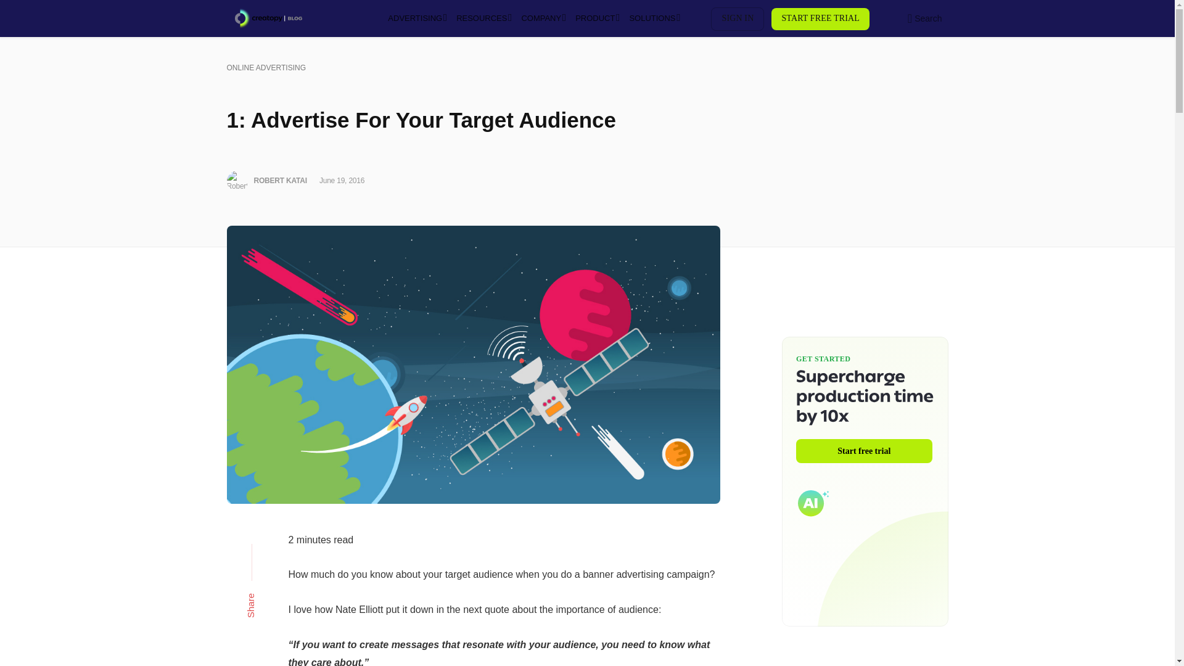  Describe the element at coordinates (596, 18) in the screenshot. I see `PRODUCT` at that location.